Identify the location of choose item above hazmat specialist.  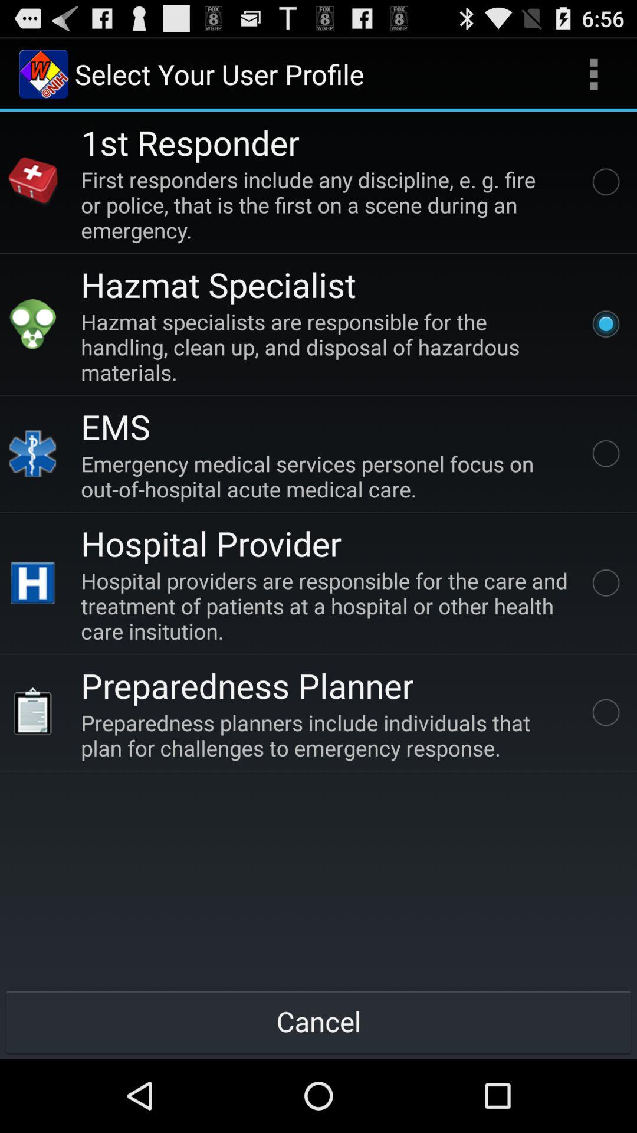
(327, 204).